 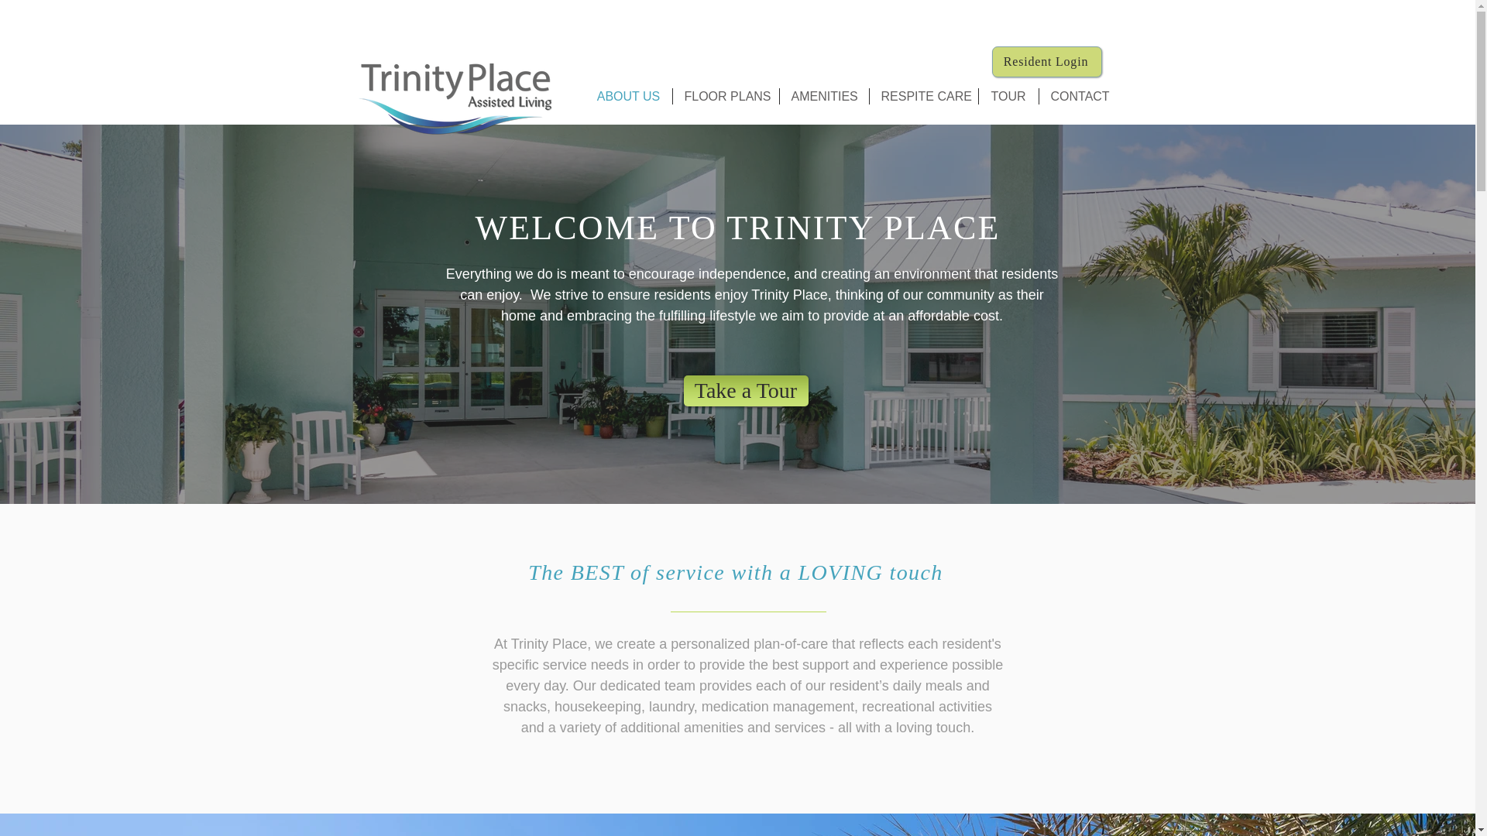 What do you see at coordinates (725, 96) in the screenshot?
I see `FLOOR PLANS` at bounding box center [725, 96].